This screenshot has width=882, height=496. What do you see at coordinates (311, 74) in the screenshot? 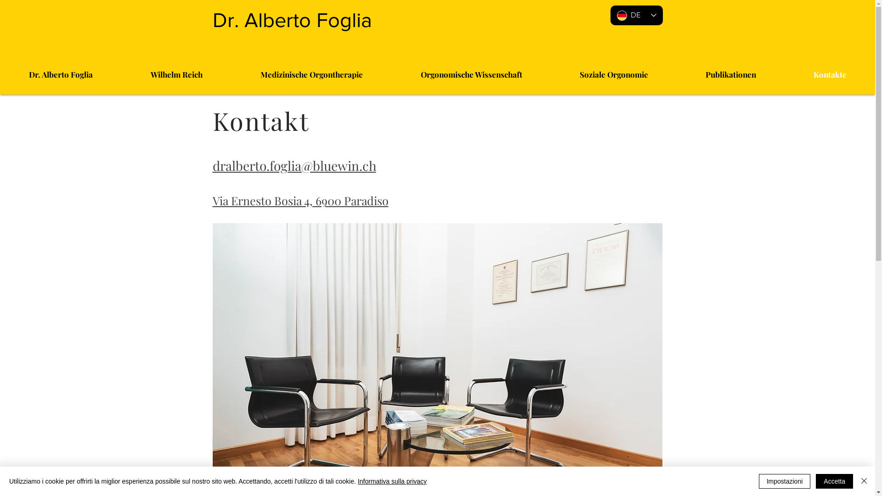
I see `Medizinische Orgontherapie` at bounding box center [311, 74].